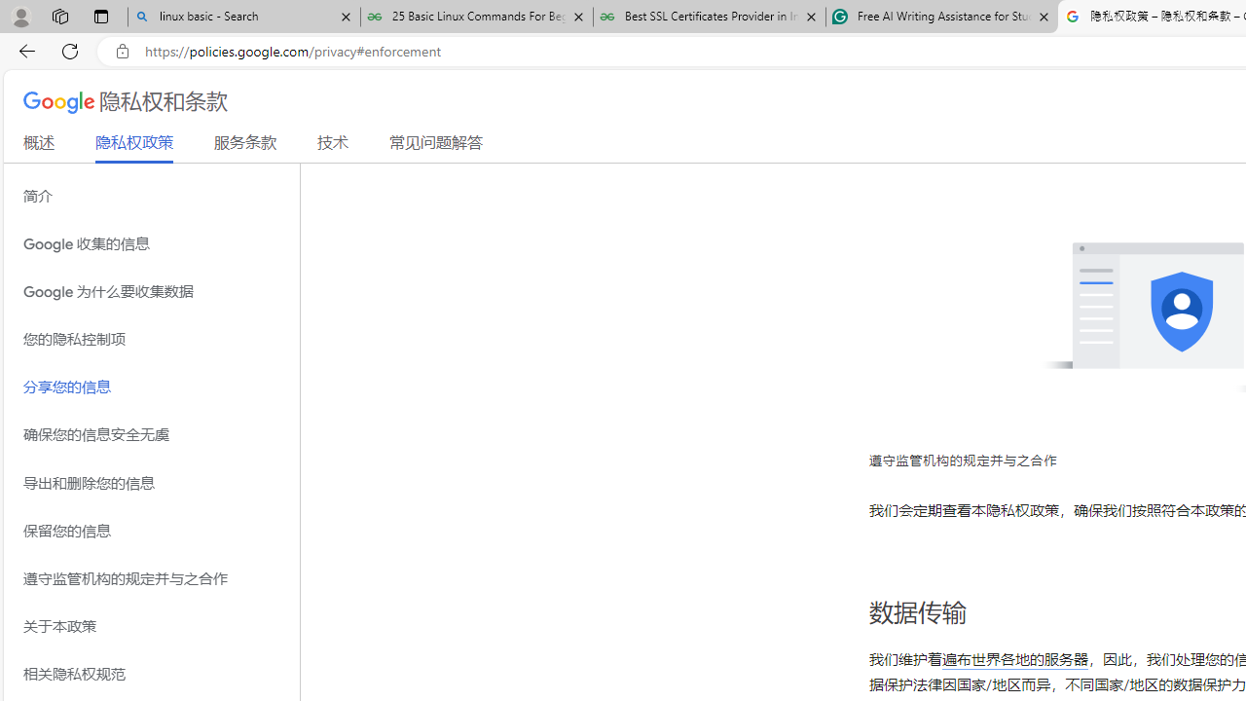 The image size is (1246, 701). Describe the element at coordinates (710, 18) in the screenshot. I see `Best SSL Certificates Provider in India - GeeksforGeeks` at that location.